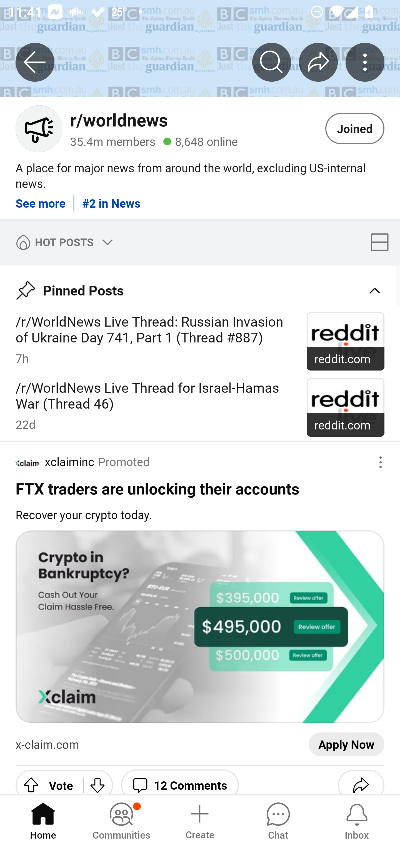 Image resolution: width=400 pixels, height=845 pixels. What do you see at coordinates (272, 62) in the screenshot?
I see `Search r/﻿worldnews` at bounding box center [272, 62].